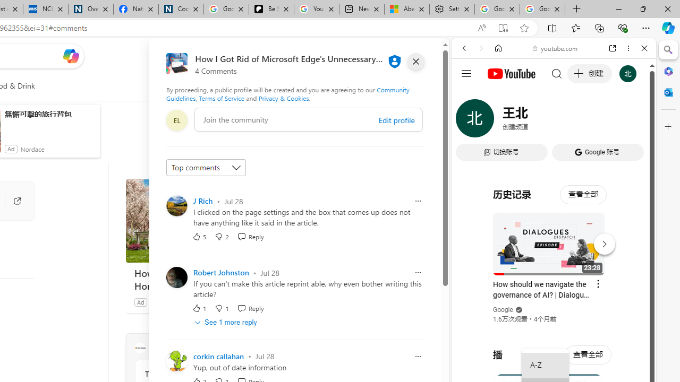  Describe the element at coordinates (554, 289) in the screenshot. I see `Music` at that location.